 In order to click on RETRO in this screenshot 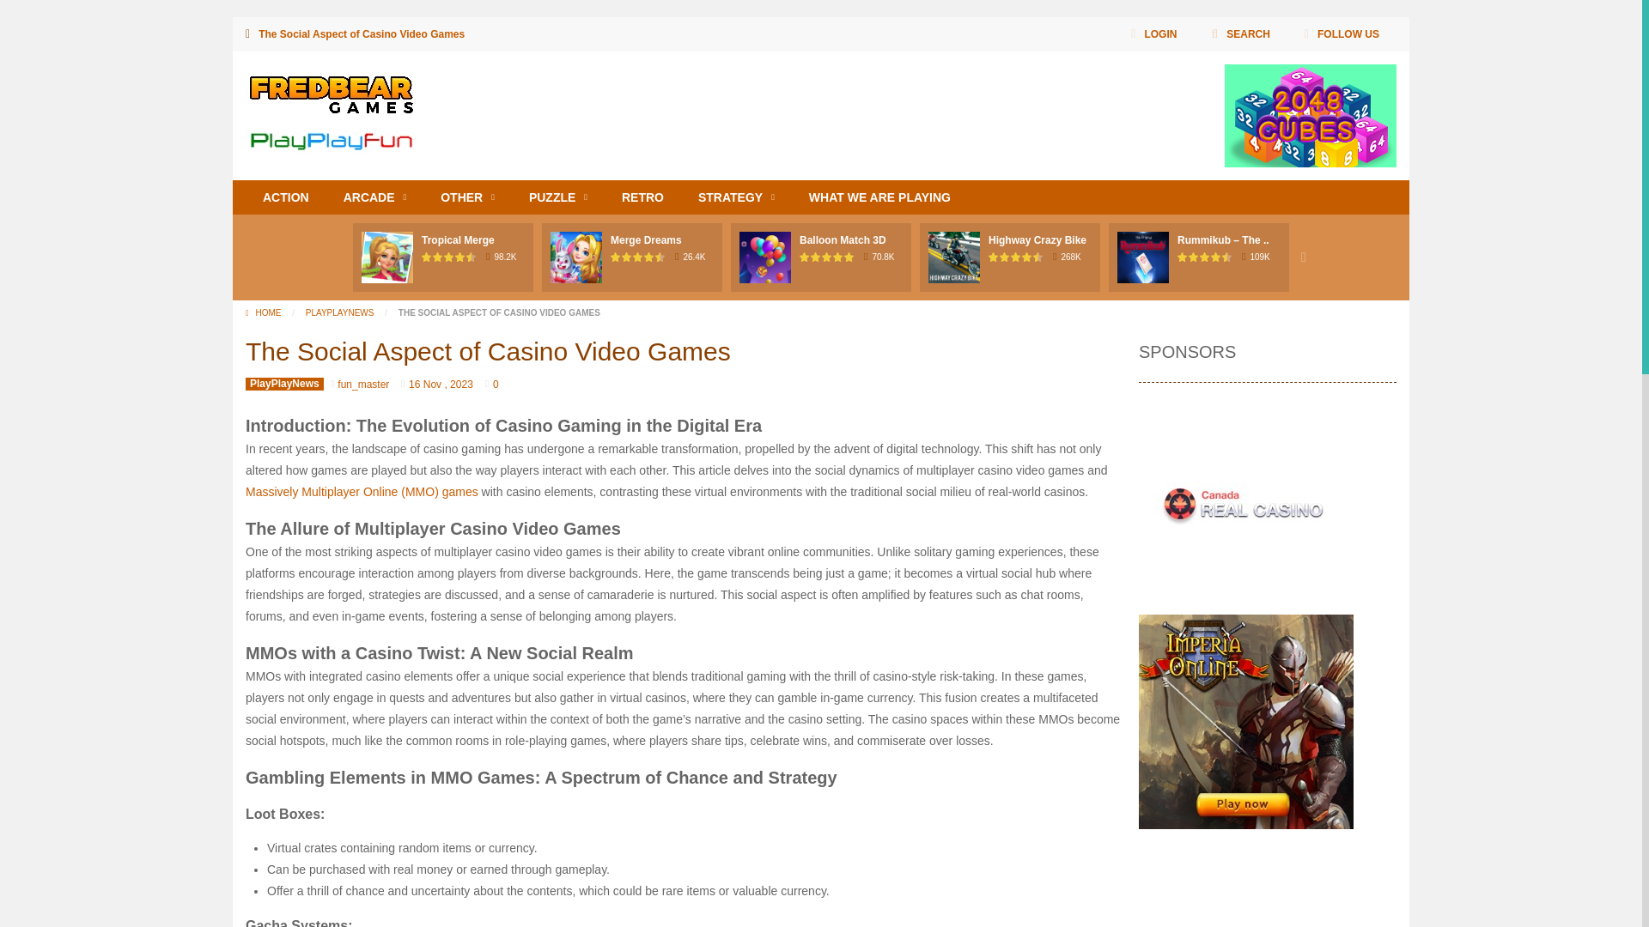, I will do `click(642, 197)`.